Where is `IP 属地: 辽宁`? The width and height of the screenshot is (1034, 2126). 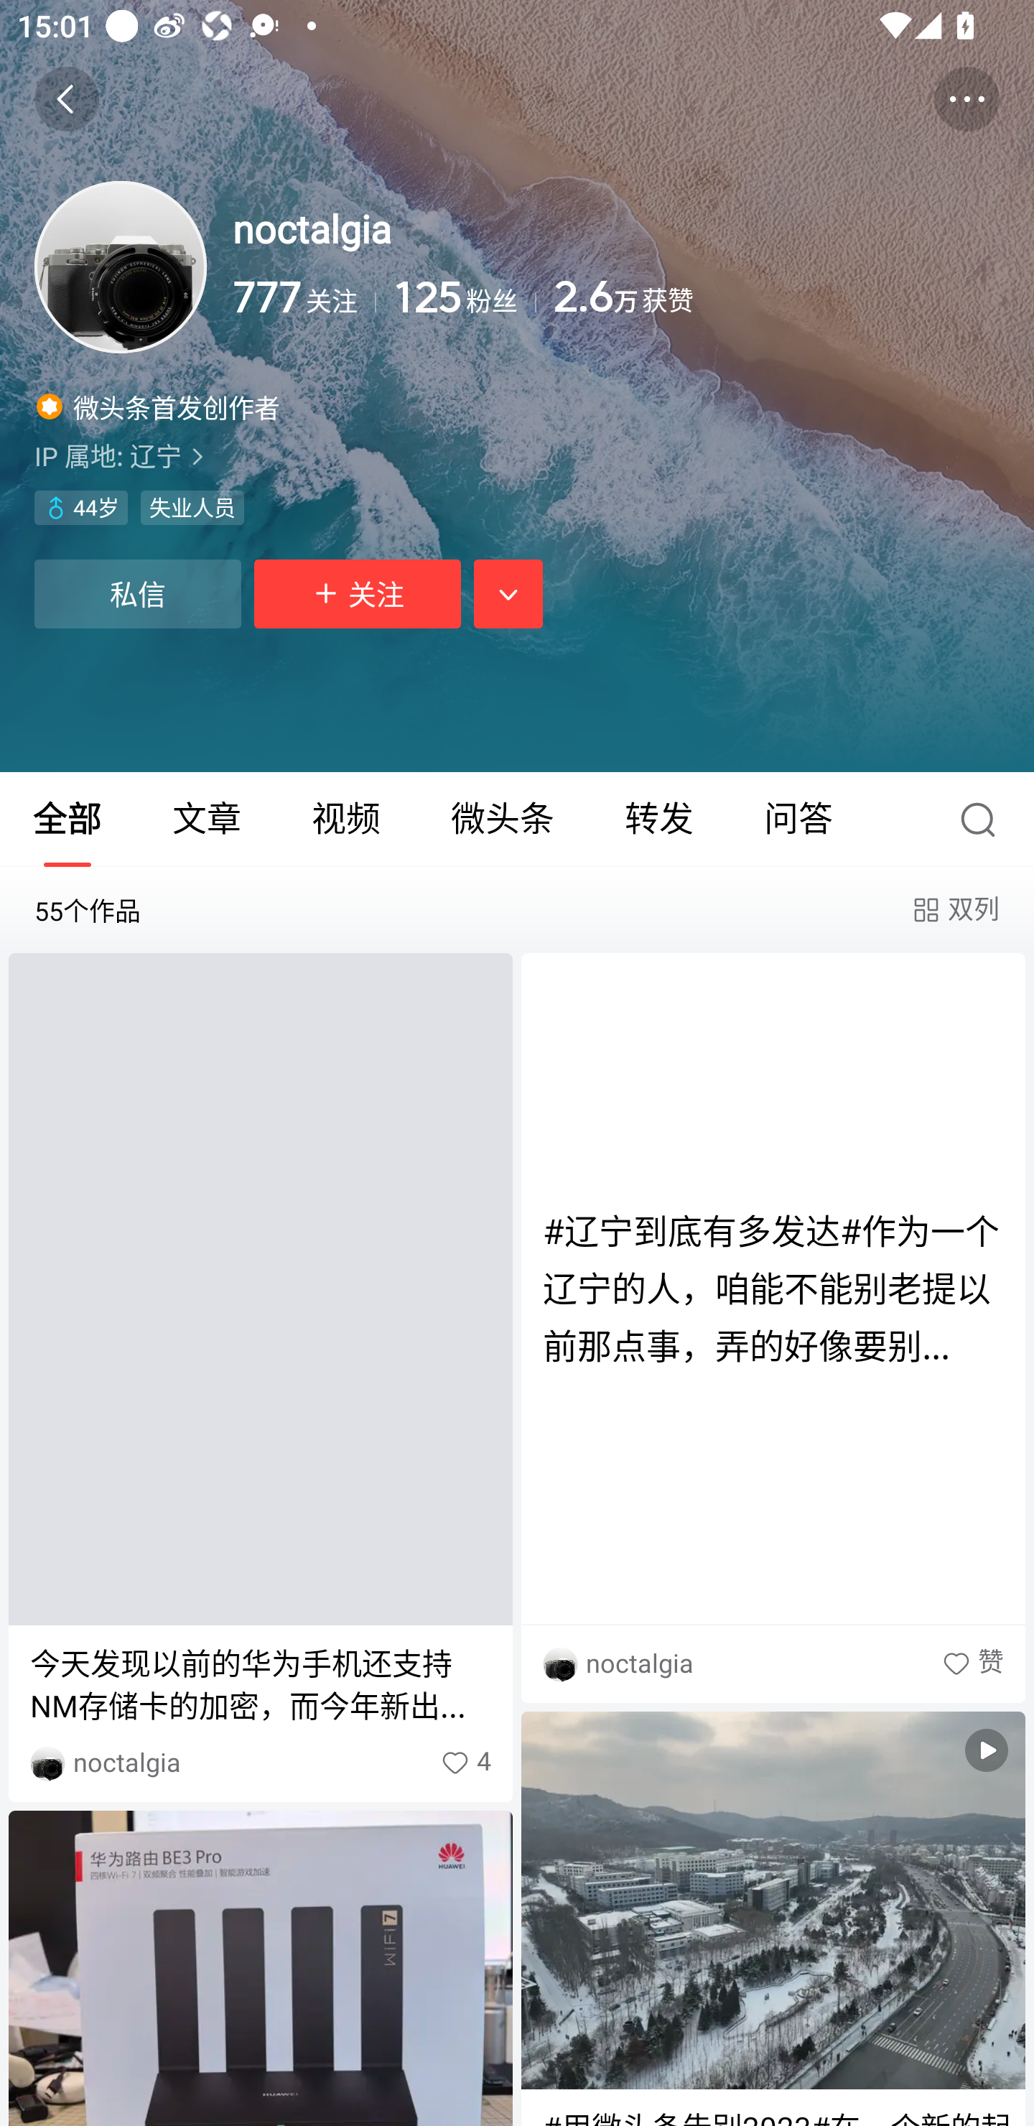 IP 属地: 辽宁 is located at coordinates (517, 455).